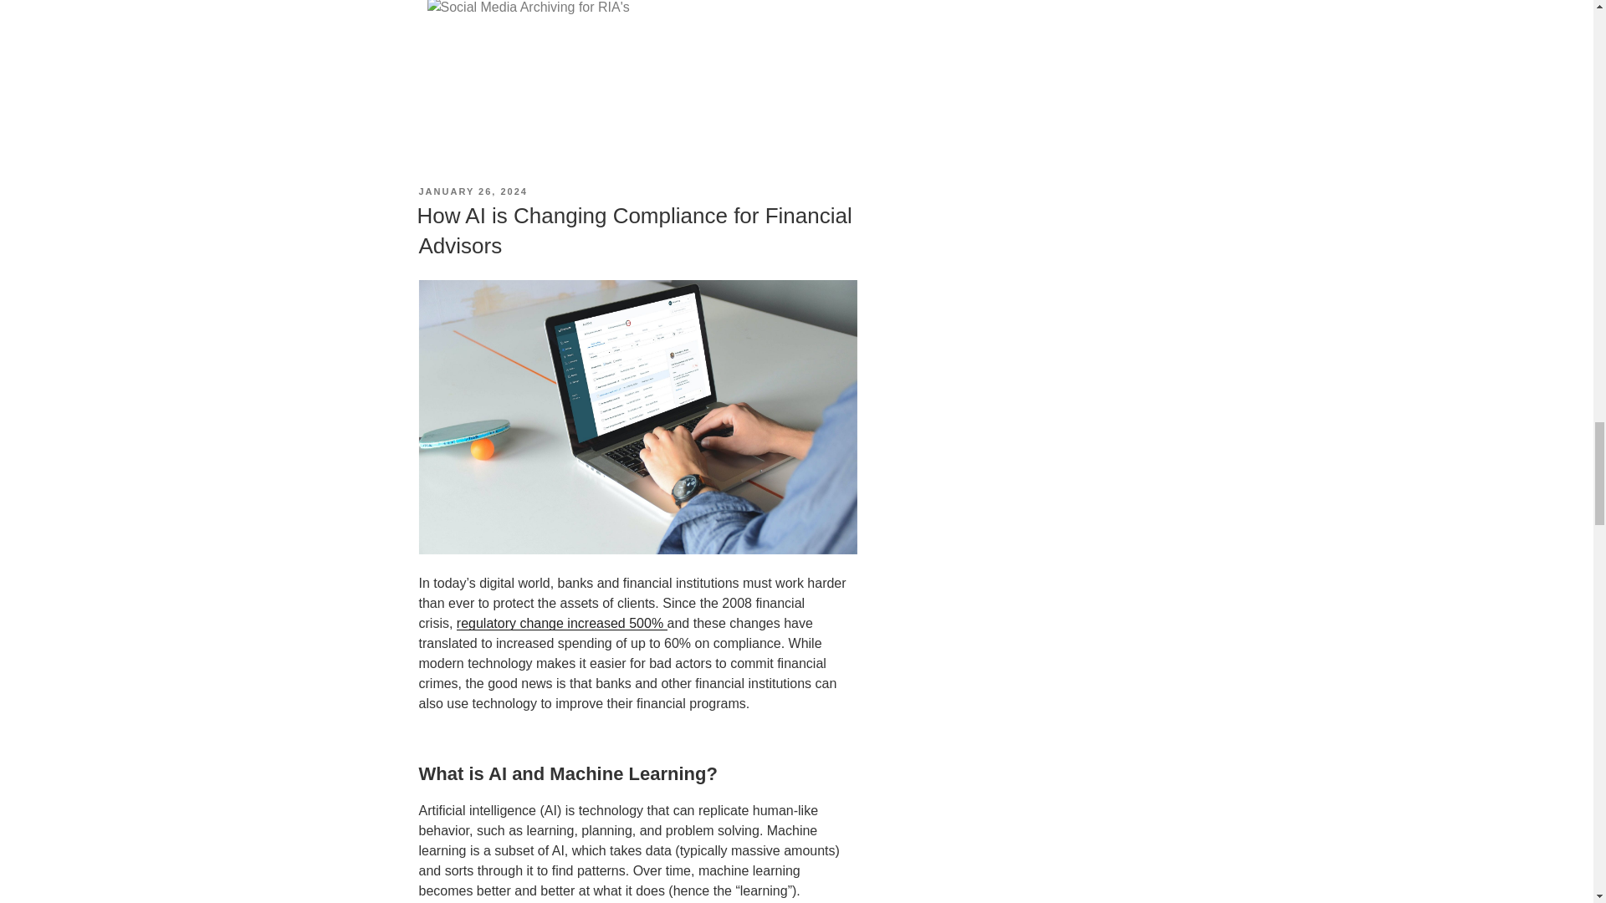 This screenshot has width=1606, height=903. I want to click on JANUARY 26, 2024, so click(472, 191).